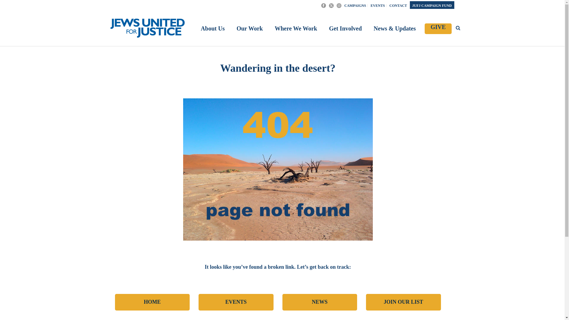 This screenshot has height=320, width=569. Describe the element at coordinates (296, 29) in the screenshot. I see `Where We Work` at that location.